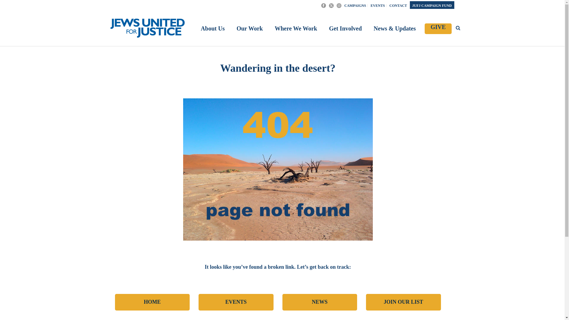 This screenshot has height=320, width=569. Describe the element at coordinates (296, 29) in the screenshot. I see `Where We Work` at that location.